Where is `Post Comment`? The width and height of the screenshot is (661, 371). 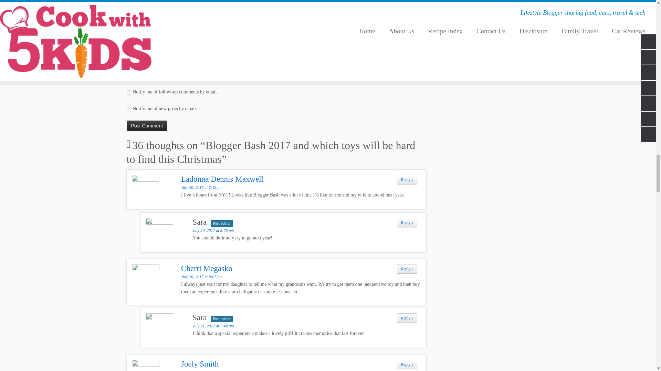
Post Comment is located at coordinates (147, 126).